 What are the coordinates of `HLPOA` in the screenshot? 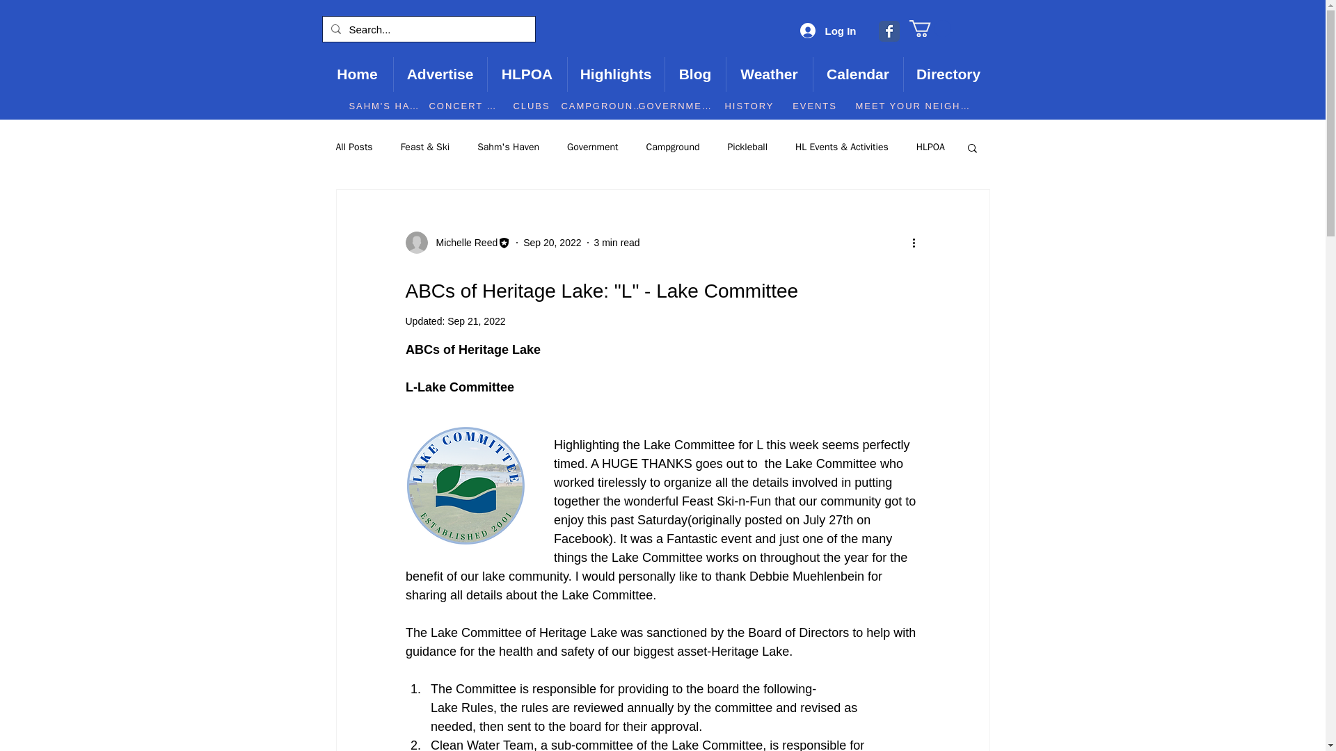 It's located at (527, 74).